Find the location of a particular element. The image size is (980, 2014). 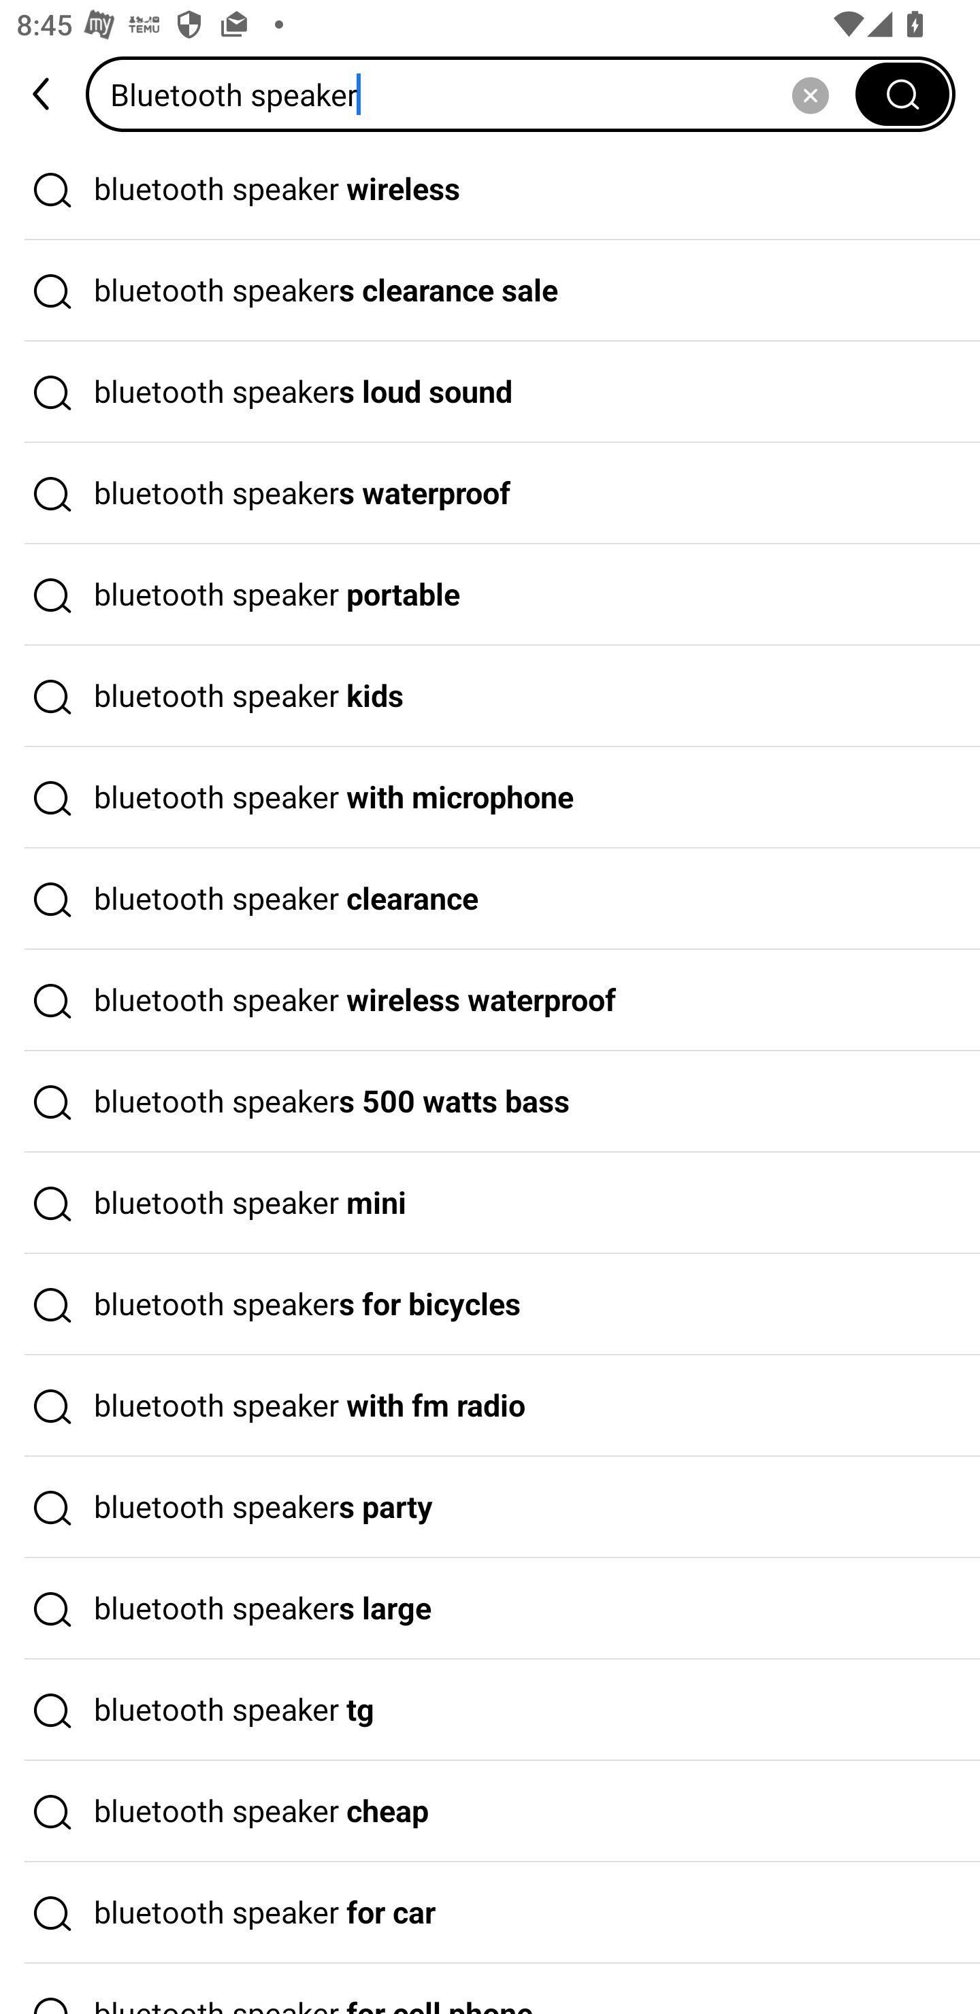

bluetooth speakers 500 watts bass is located at coordinates (490, 1102).